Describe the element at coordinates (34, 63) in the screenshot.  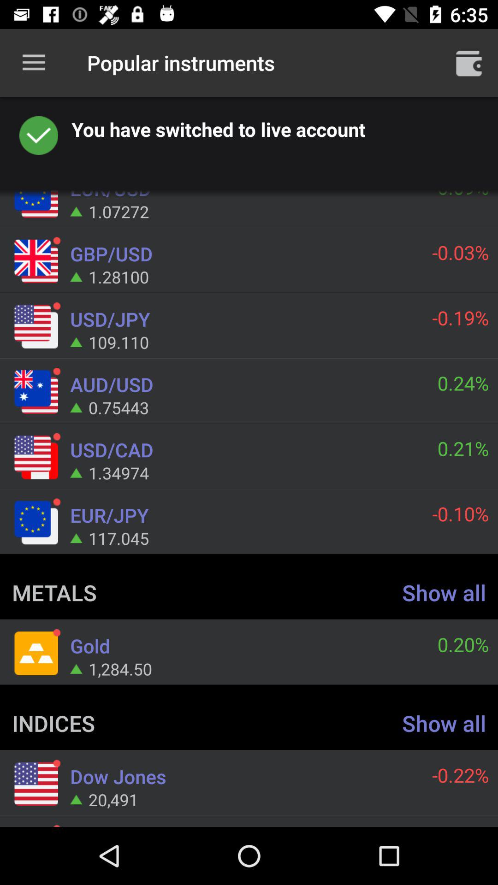
I see `launch item next to popular instruments icon` at that location.